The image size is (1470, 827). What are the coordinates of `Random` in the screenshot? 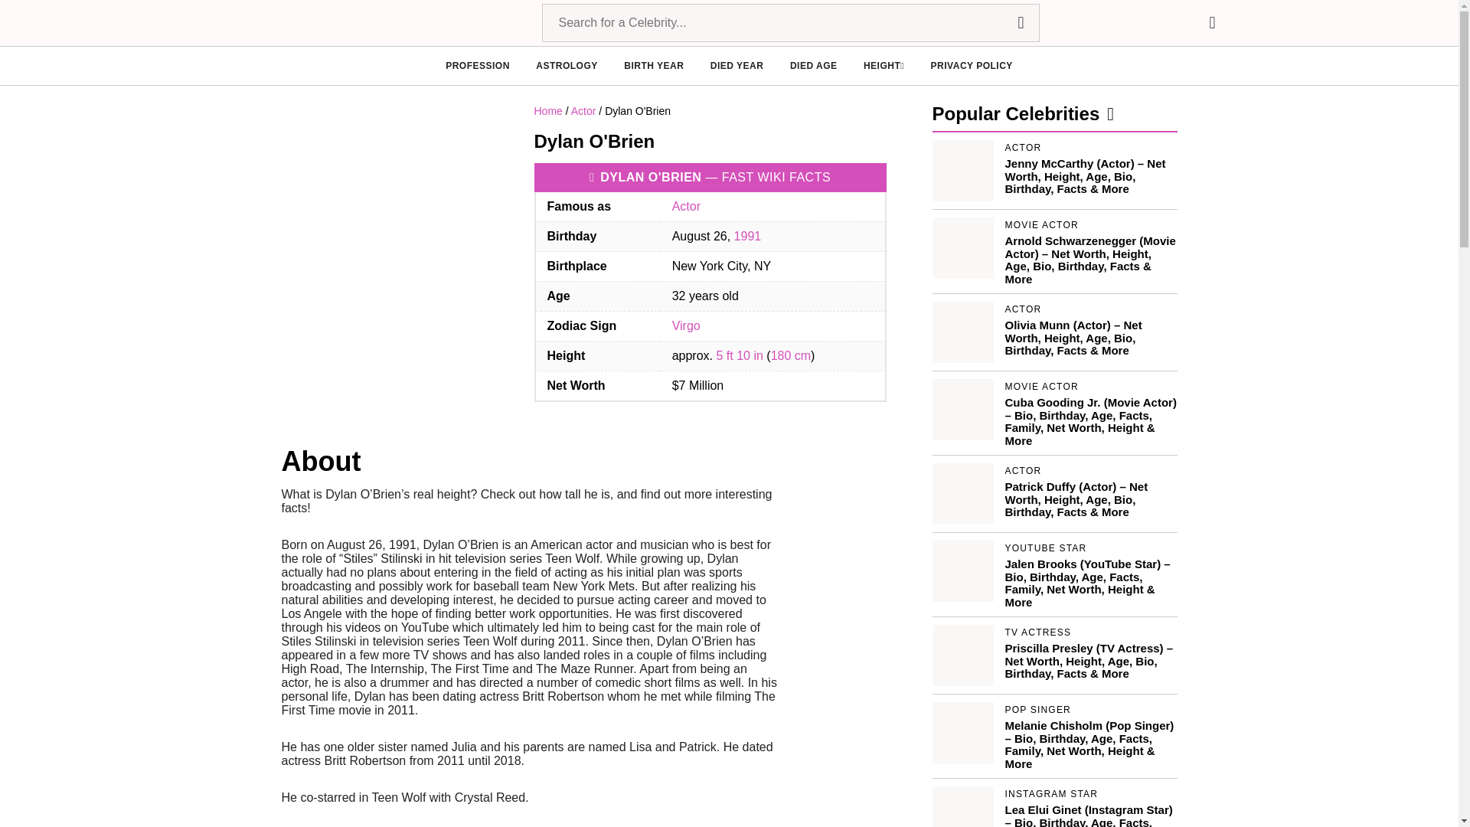 It's located at (1211, 23).